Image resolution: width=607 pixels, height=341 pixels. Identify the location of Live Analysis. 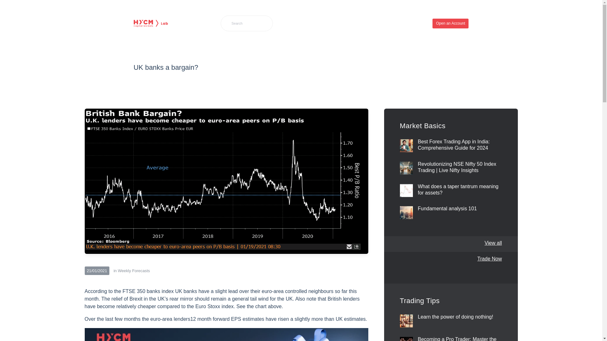
(353, 24).